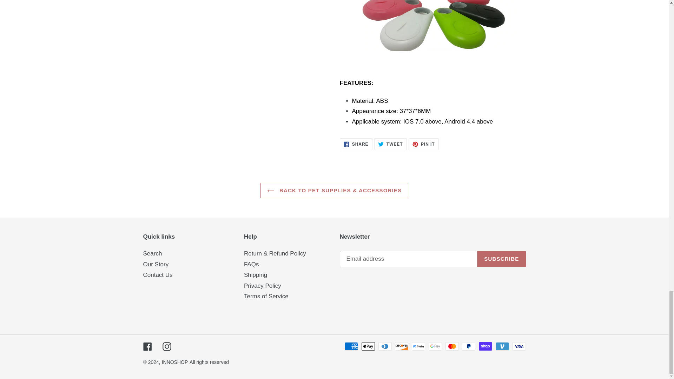 The image size is (674, 379). Describe the element at coordinates (501, 259) in the screenshot. I see `Privacy Policy` at that location.